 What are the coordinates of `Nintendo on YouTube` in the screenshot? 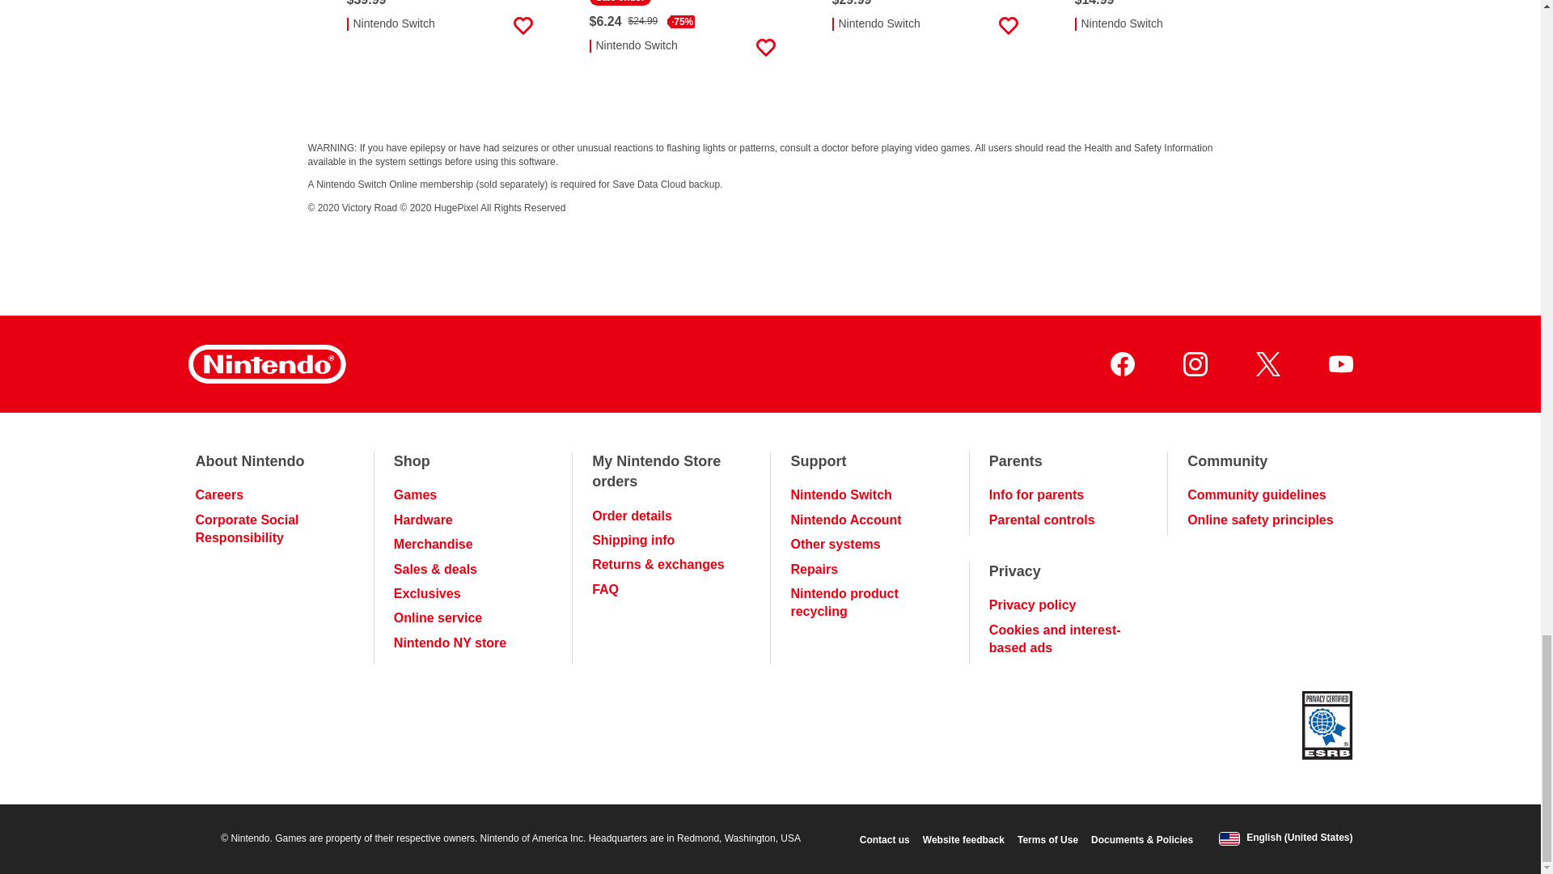 It's located at (1339, 364).